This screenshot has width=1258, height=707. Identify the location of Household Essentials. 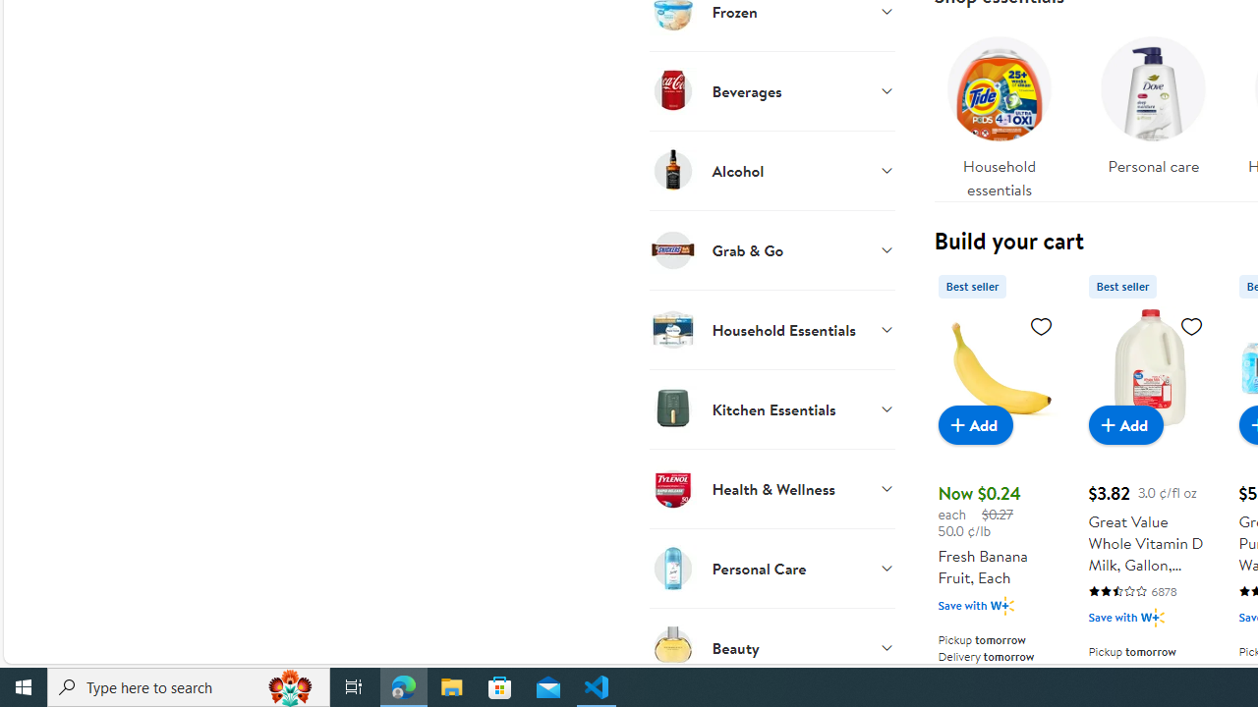
(772, 329).